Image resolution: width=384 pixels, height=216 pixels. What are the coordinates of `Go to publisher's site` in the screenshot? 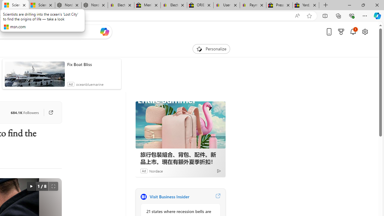 It's located at (48, 112).